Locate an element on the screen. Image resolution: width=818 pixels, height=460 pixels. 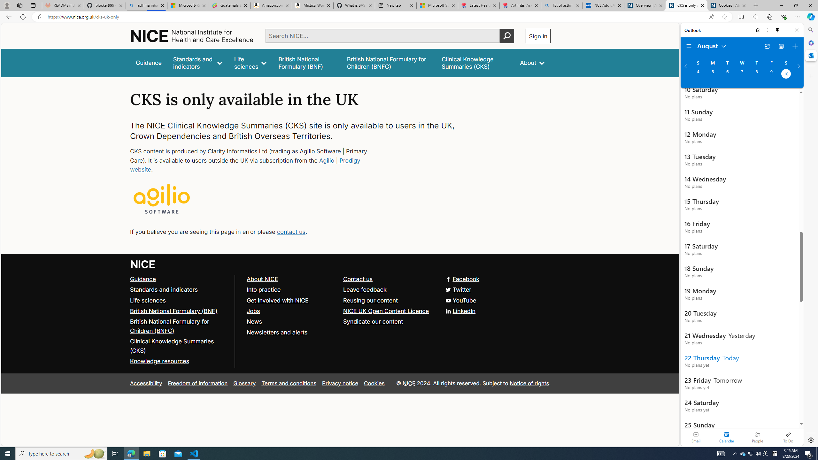
LinkedIn is located at coordinates (461, 310).